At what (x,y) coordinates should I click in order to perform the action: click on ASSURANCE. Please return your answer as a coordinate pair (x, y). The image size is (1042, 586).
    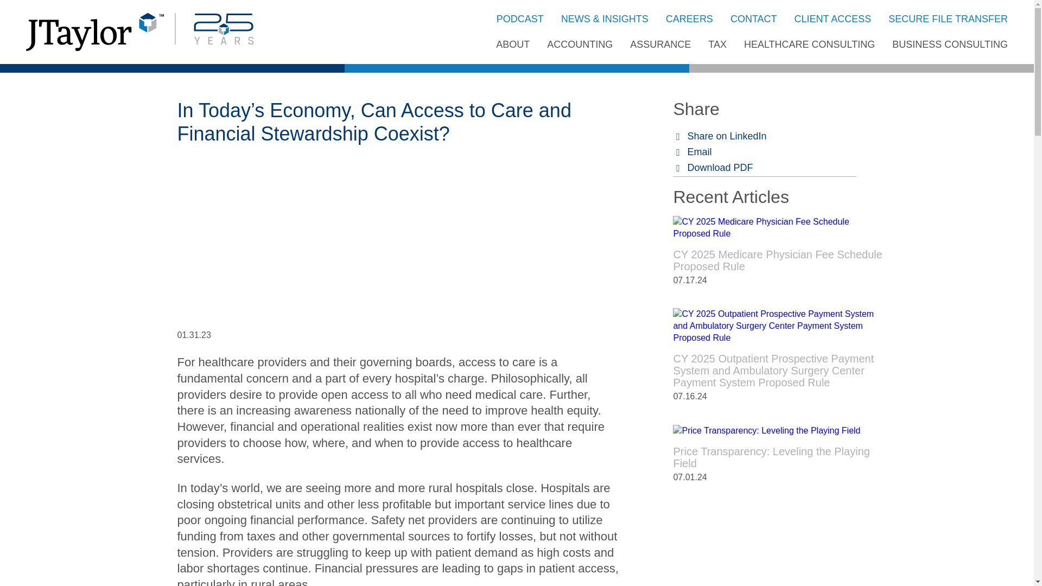
    Looking at the image, I should click on (660, 44).